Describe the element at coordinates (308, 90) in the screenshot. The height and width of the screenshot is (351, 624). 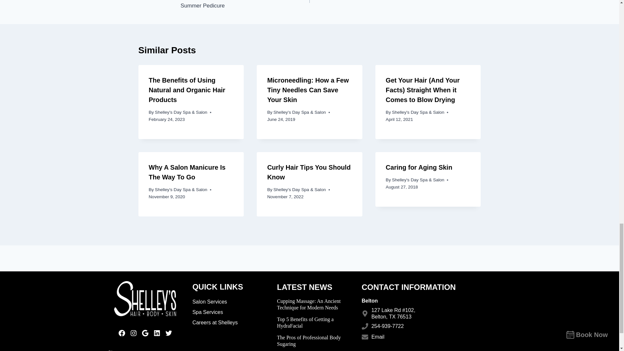
I see `Microneedling: How a Few Tiny Needles Can Save Your Skin` at that location.